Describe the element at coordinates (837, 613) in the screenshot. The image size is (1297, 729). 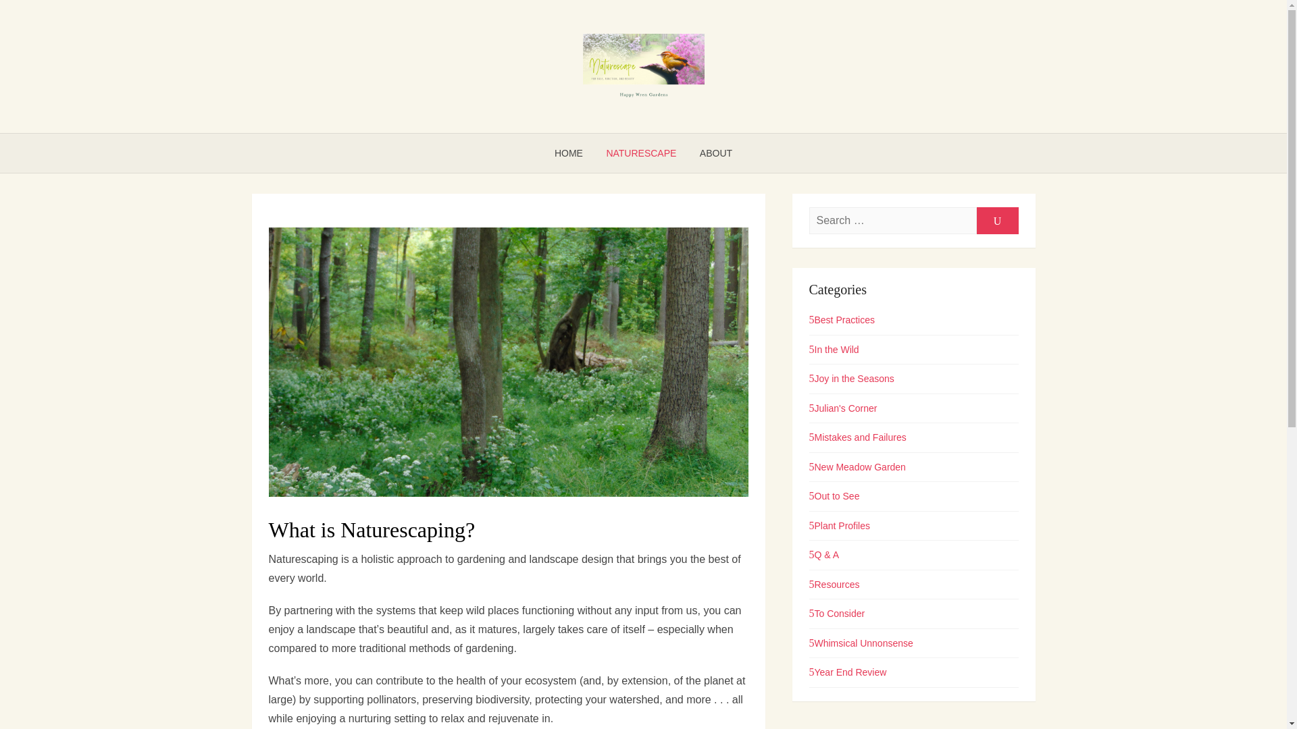
I see `To Consider` at that location.